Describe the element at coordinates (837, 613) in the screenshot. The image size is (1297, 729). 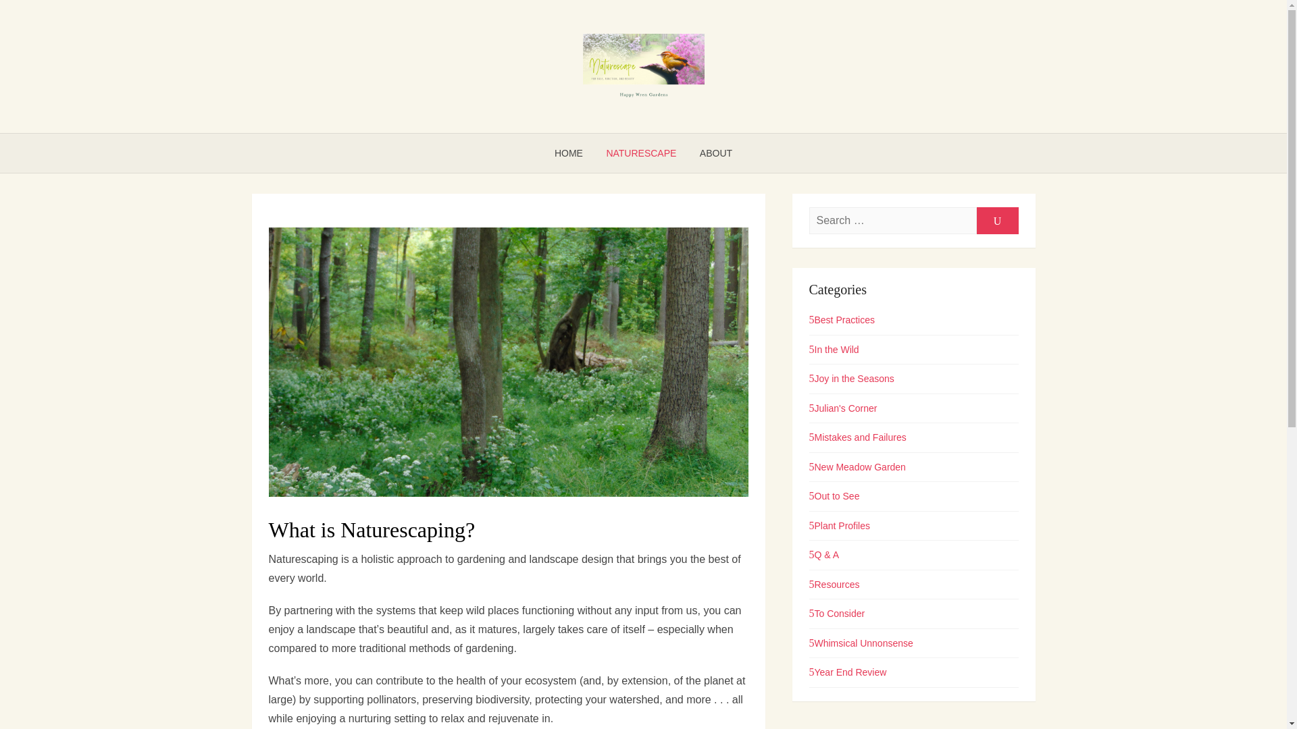
I see `To Consider` at that location.